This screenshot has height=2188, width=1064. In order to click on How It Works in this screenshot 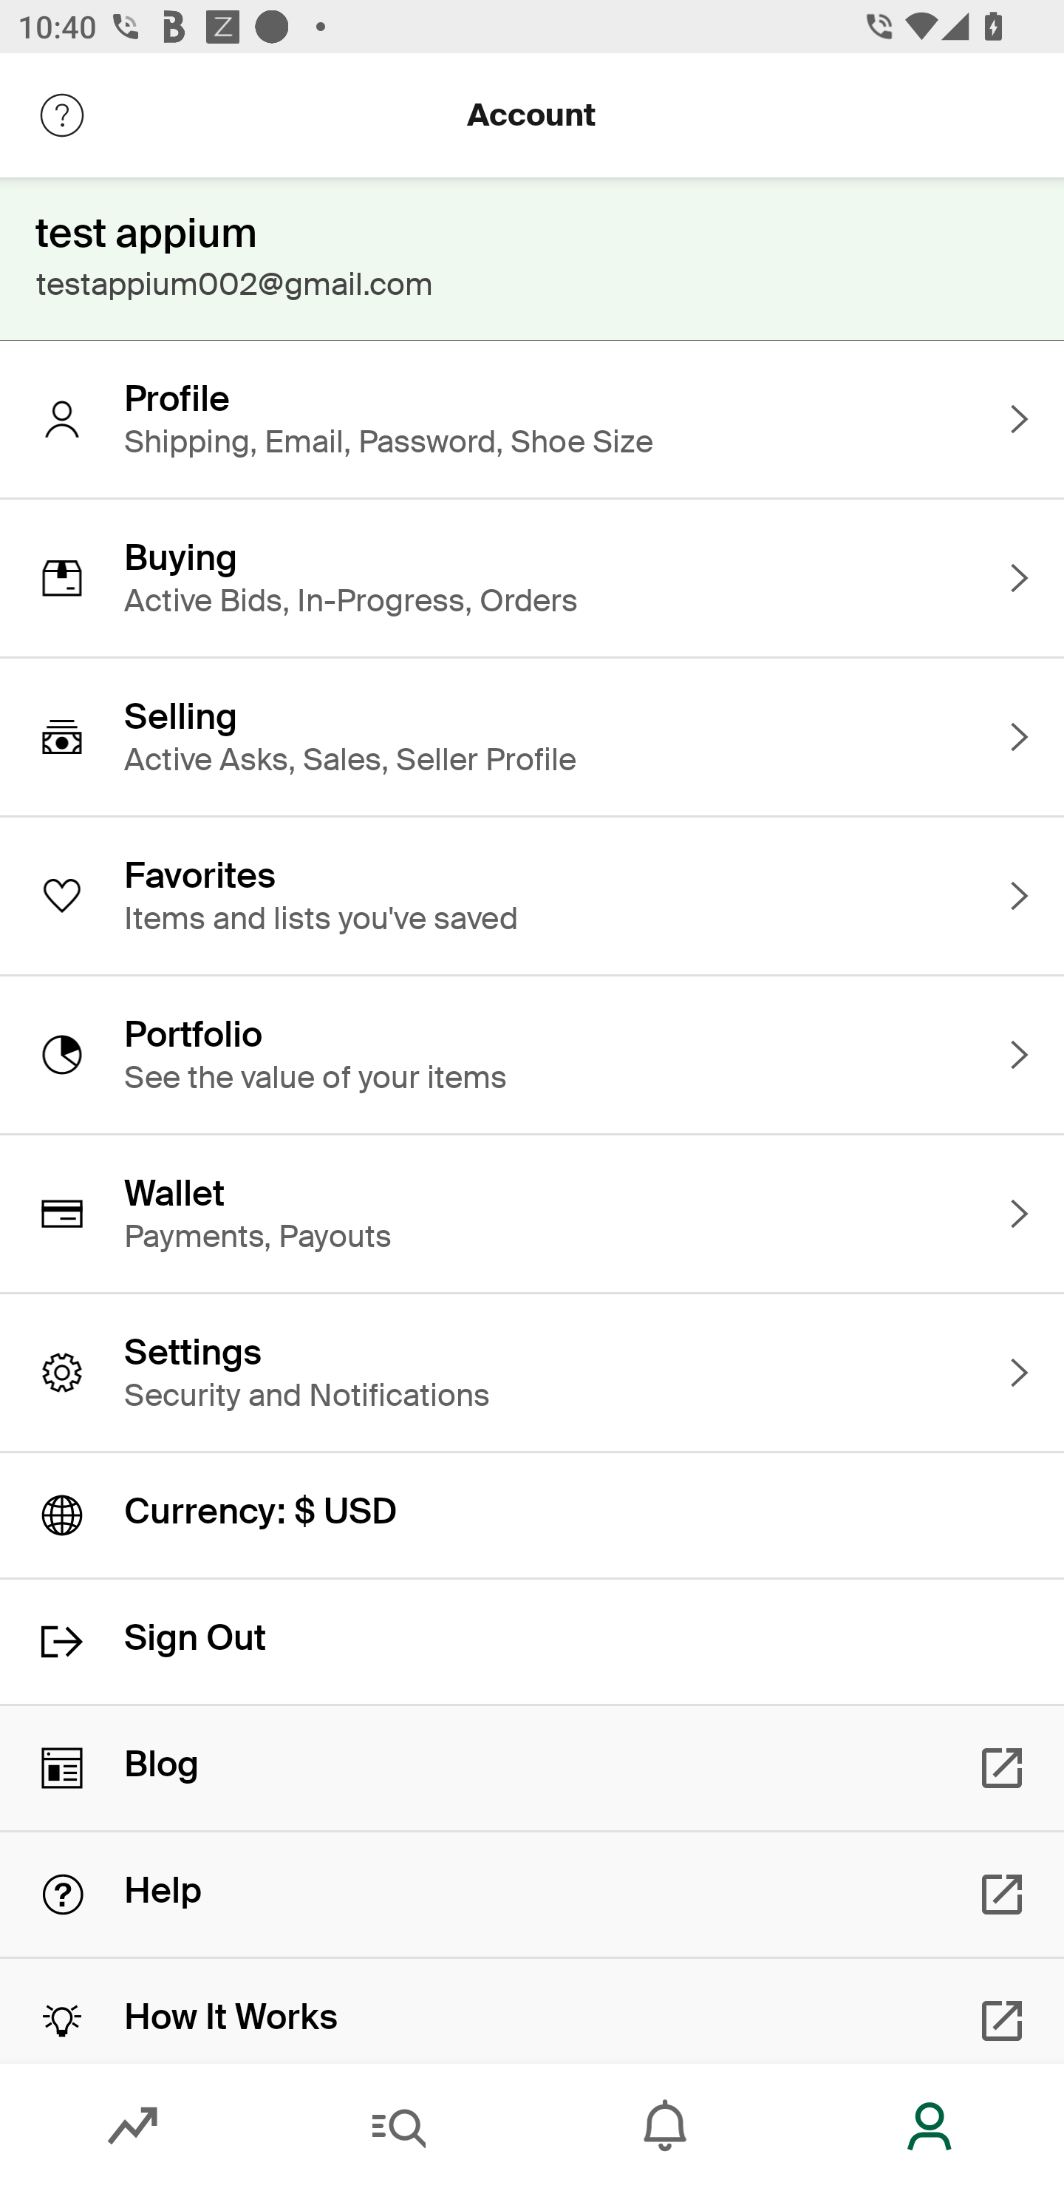, I will do `click(532, 2011)`.